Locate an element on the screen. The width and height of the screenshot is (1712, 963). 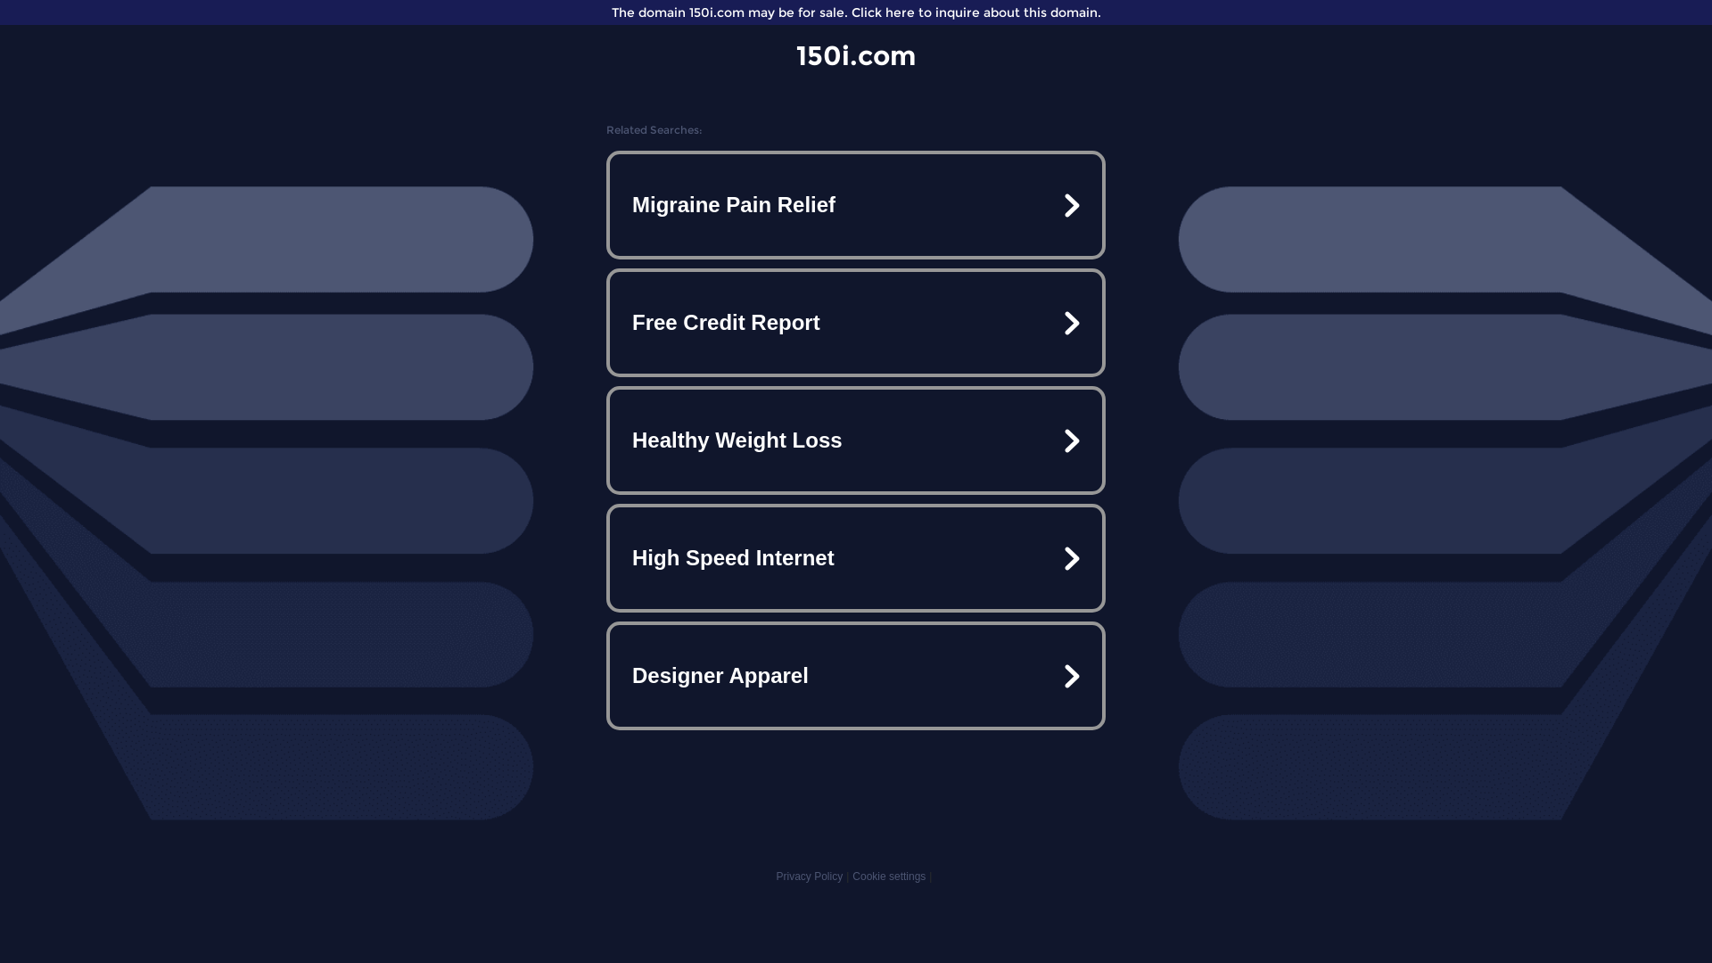
Healthy Weight Loss is located at coordinates (856, 440).